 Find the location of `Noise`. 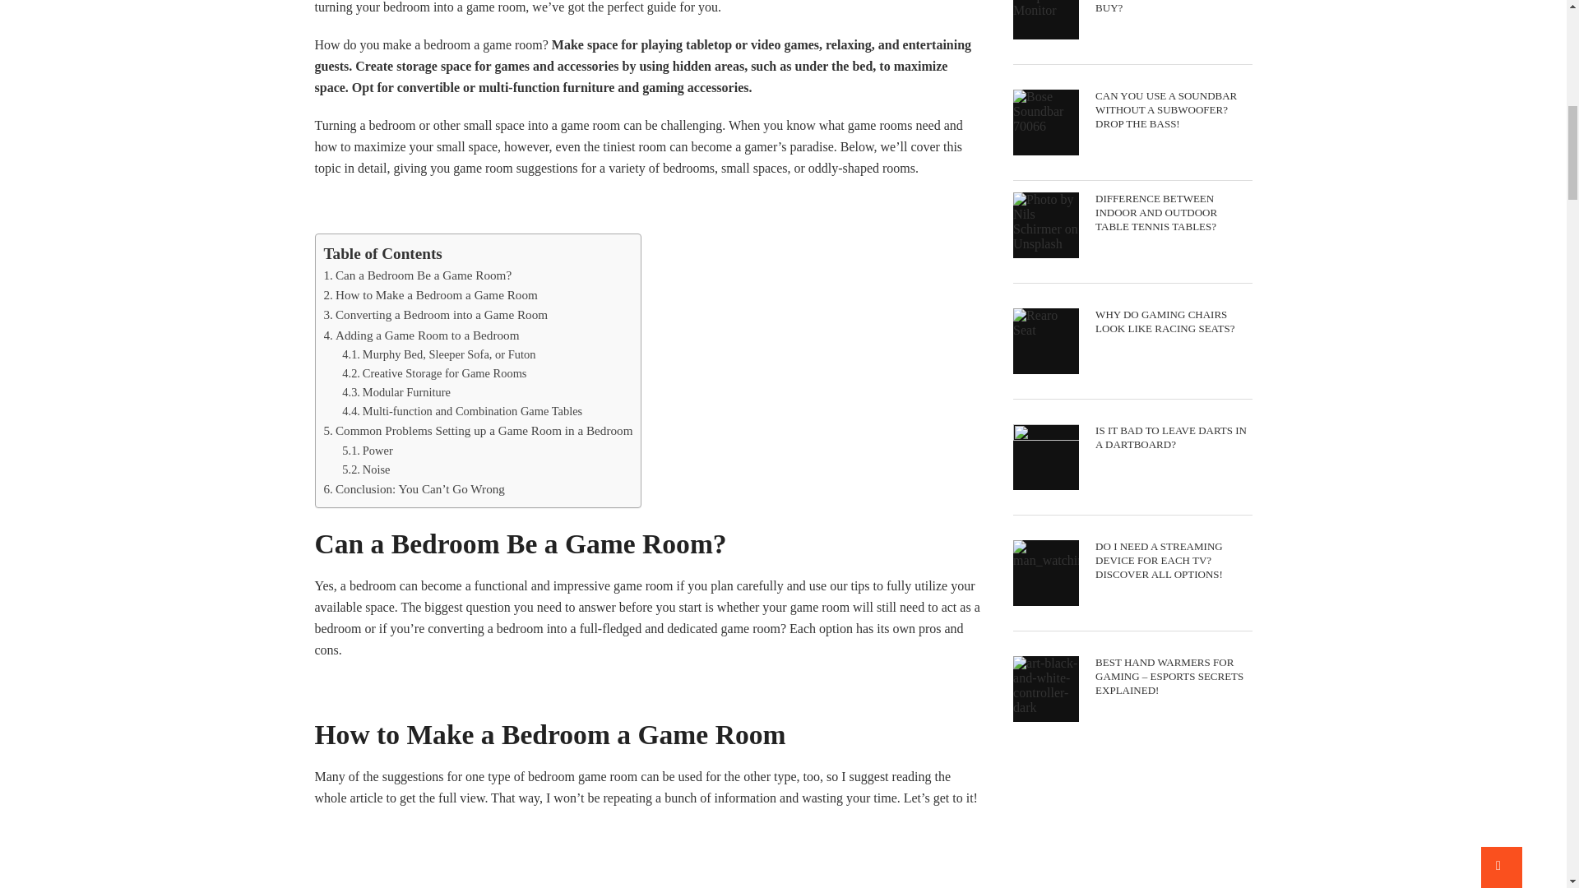

Noise is located at coordinates (366, 469).